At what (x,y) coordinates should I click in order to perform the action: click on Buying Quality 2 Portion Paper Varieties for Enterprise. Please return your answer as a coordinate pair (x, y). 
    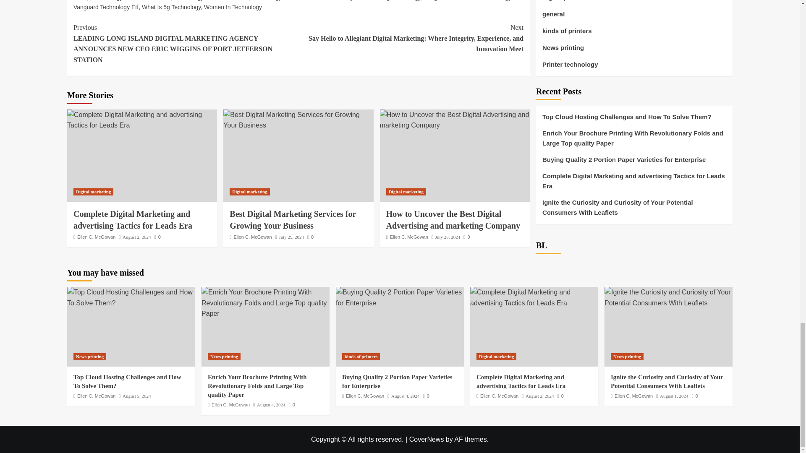
    Looking at the image, I should click on (400, 297).